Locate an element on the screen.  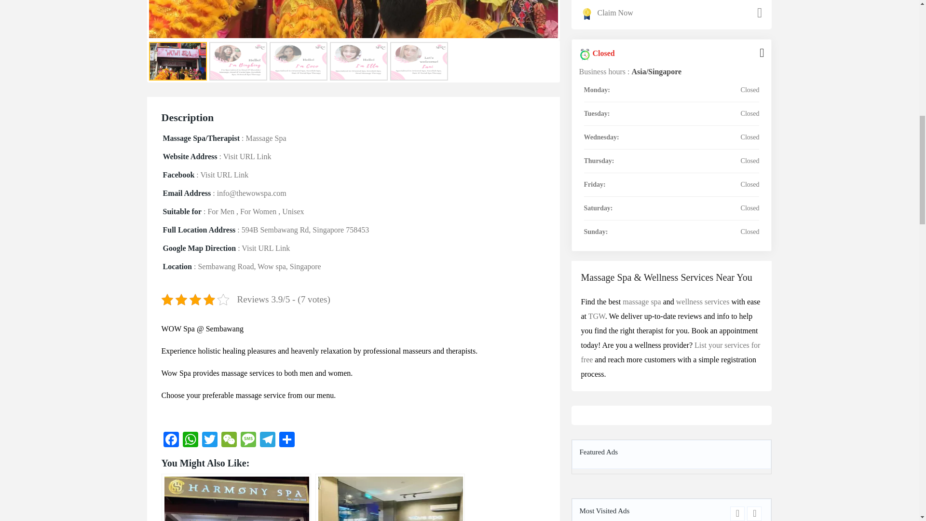
Twitter is located at coordinates (209, 441).